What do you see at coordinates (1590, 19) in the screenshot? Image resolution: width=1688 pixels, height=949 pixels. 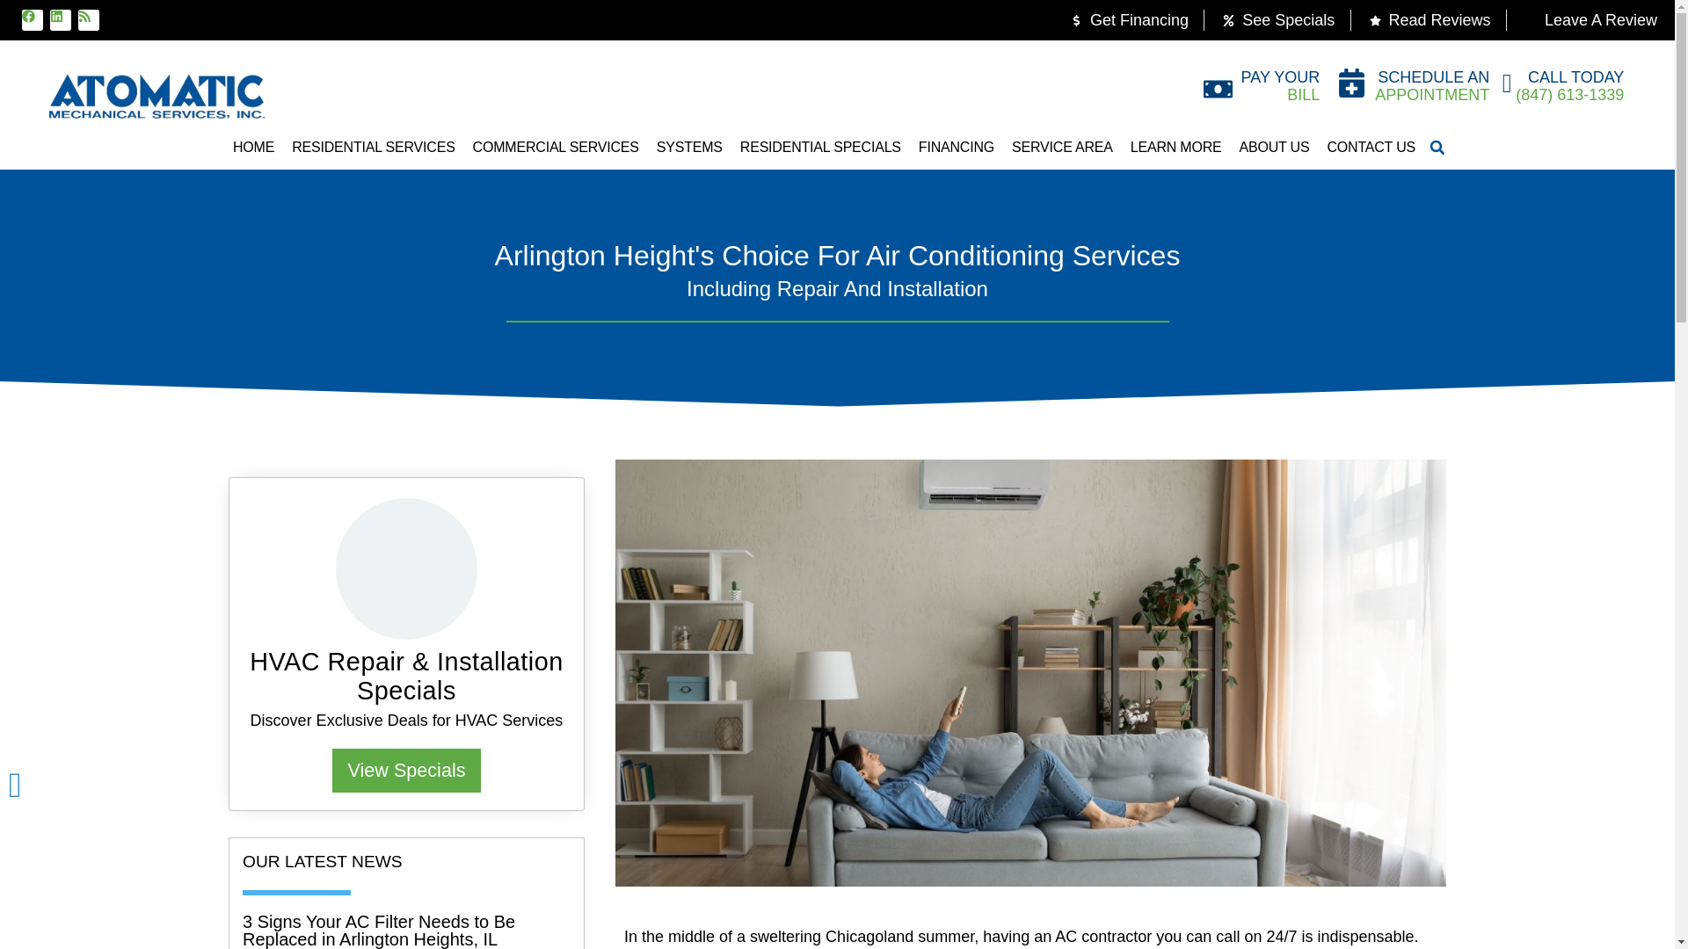 I see `Leave A Review` at bounding box center [1590, 19].